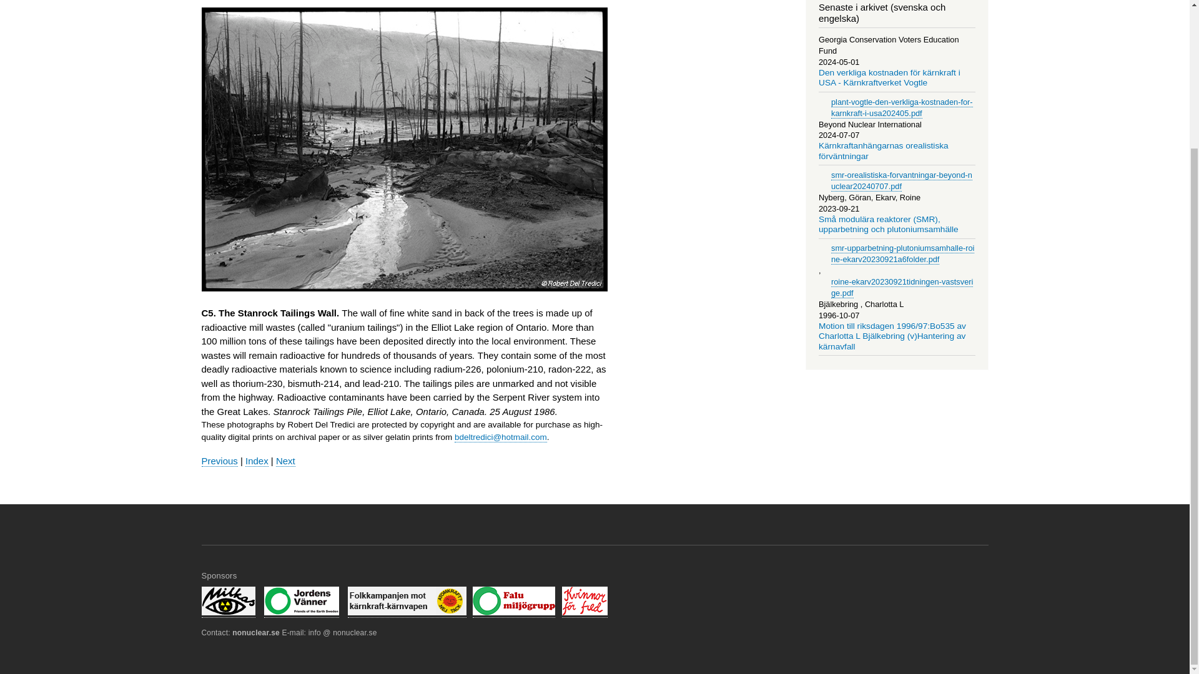  Describe the element at coordinates (902, 181) in the screenshot. I see `smr-orealistiska-forvantningar-beyond-nuclear20240707.pdf` at that location.